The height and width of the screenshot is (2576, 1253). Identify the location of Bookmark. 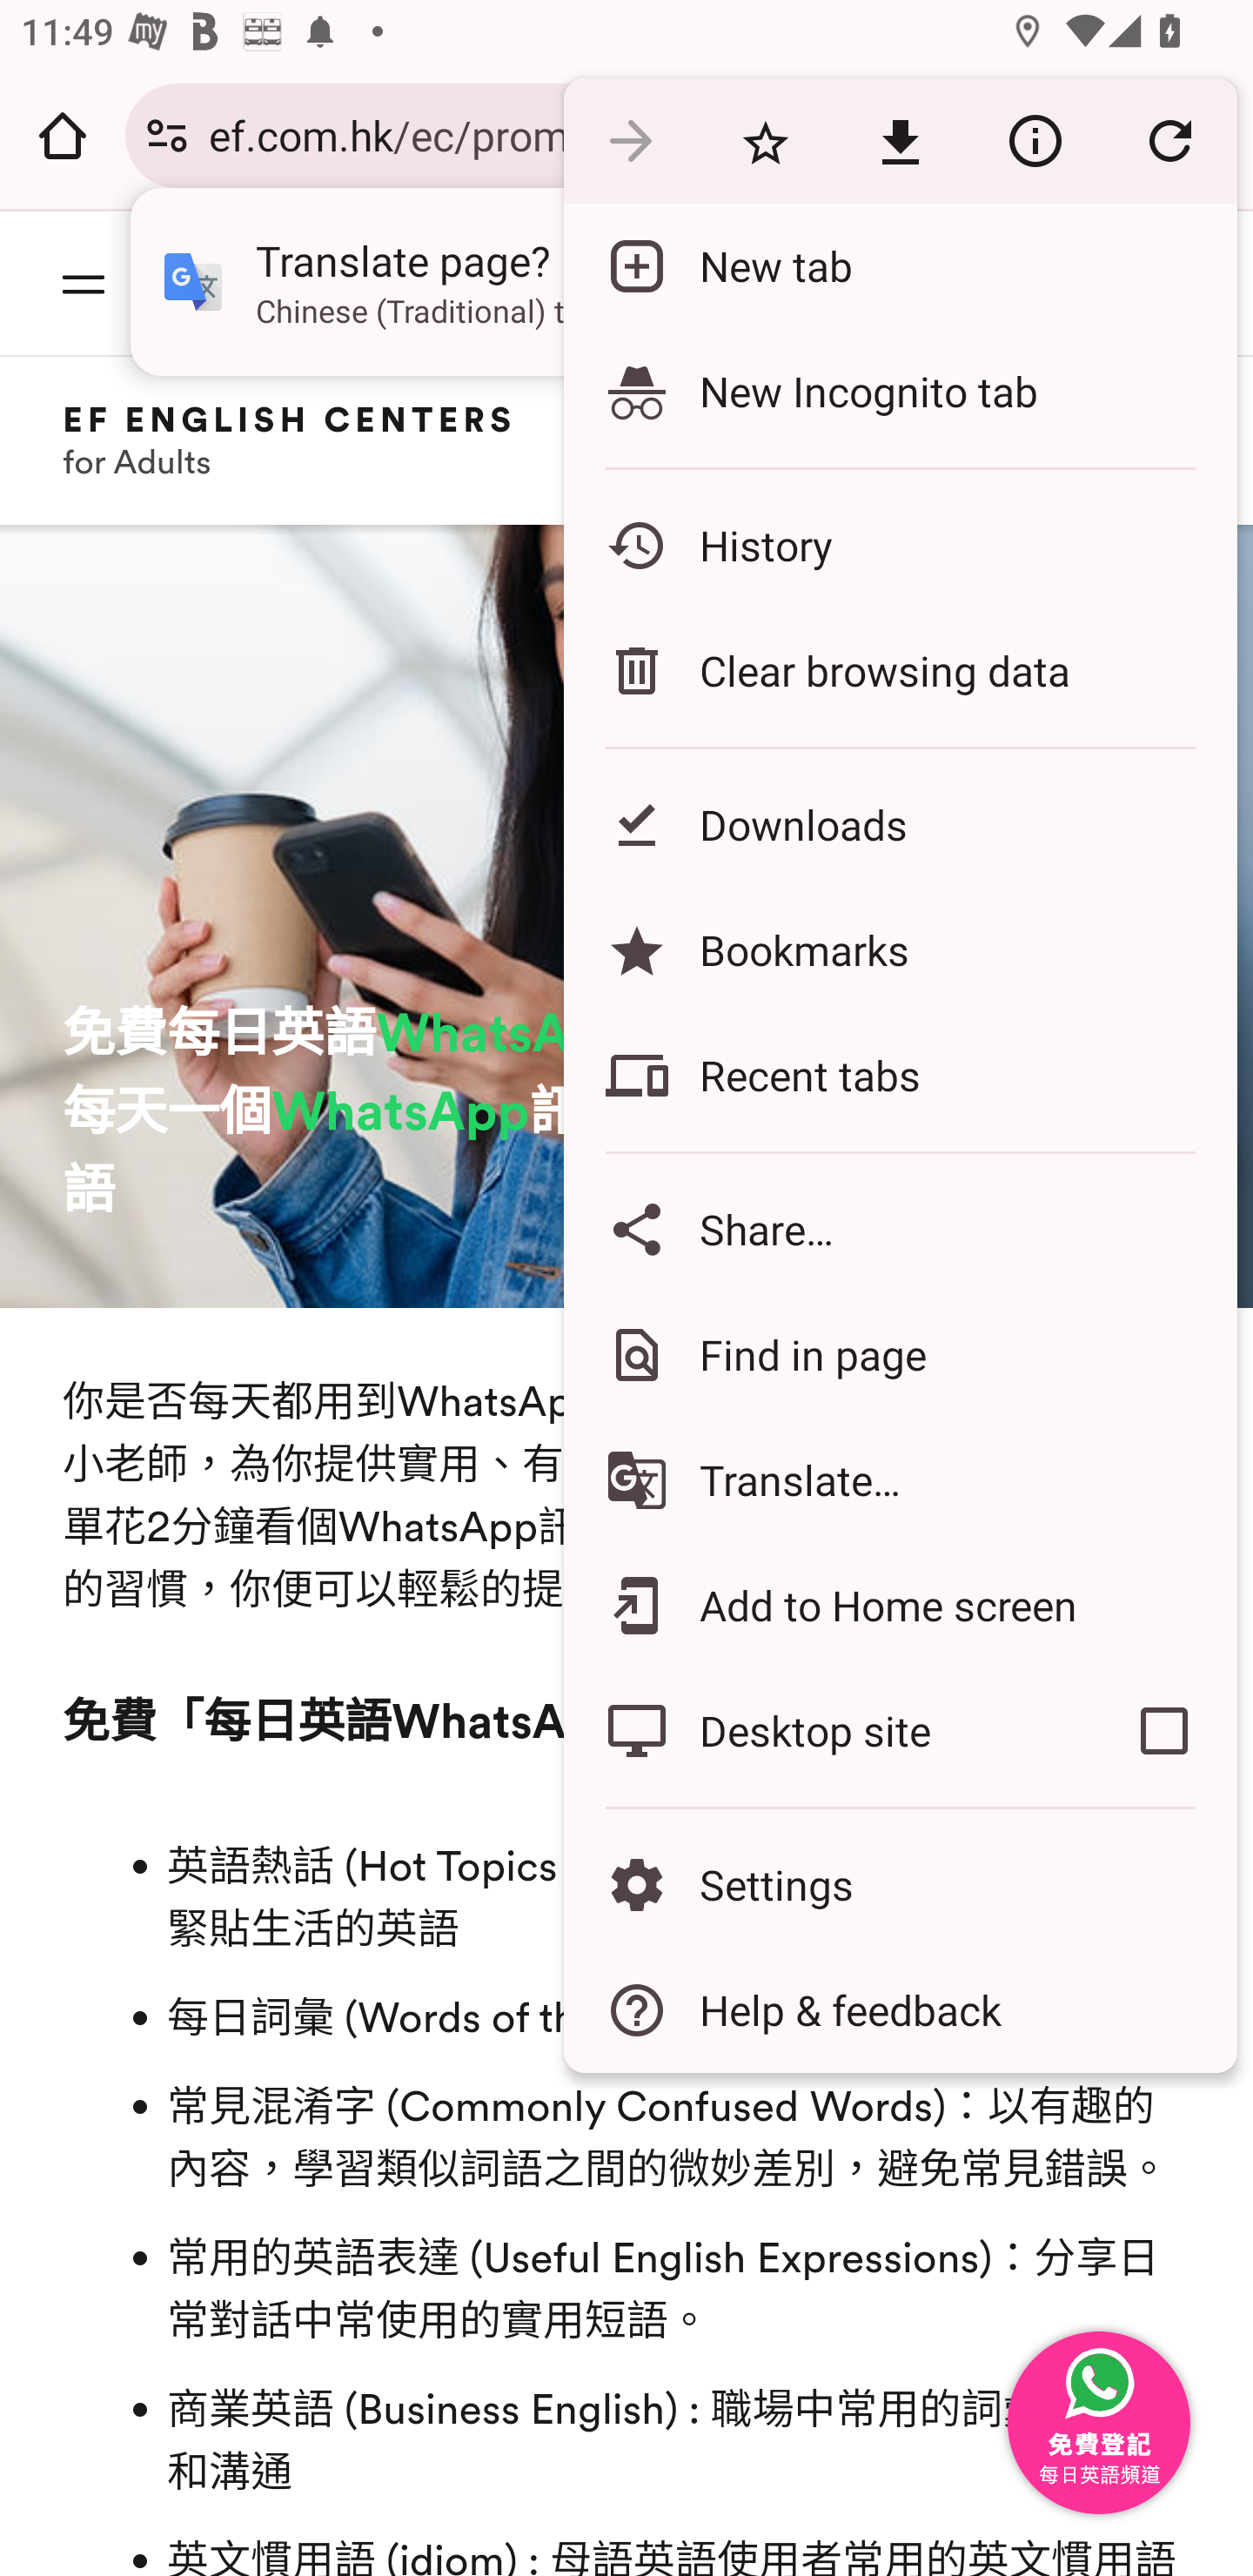
(766, 139).